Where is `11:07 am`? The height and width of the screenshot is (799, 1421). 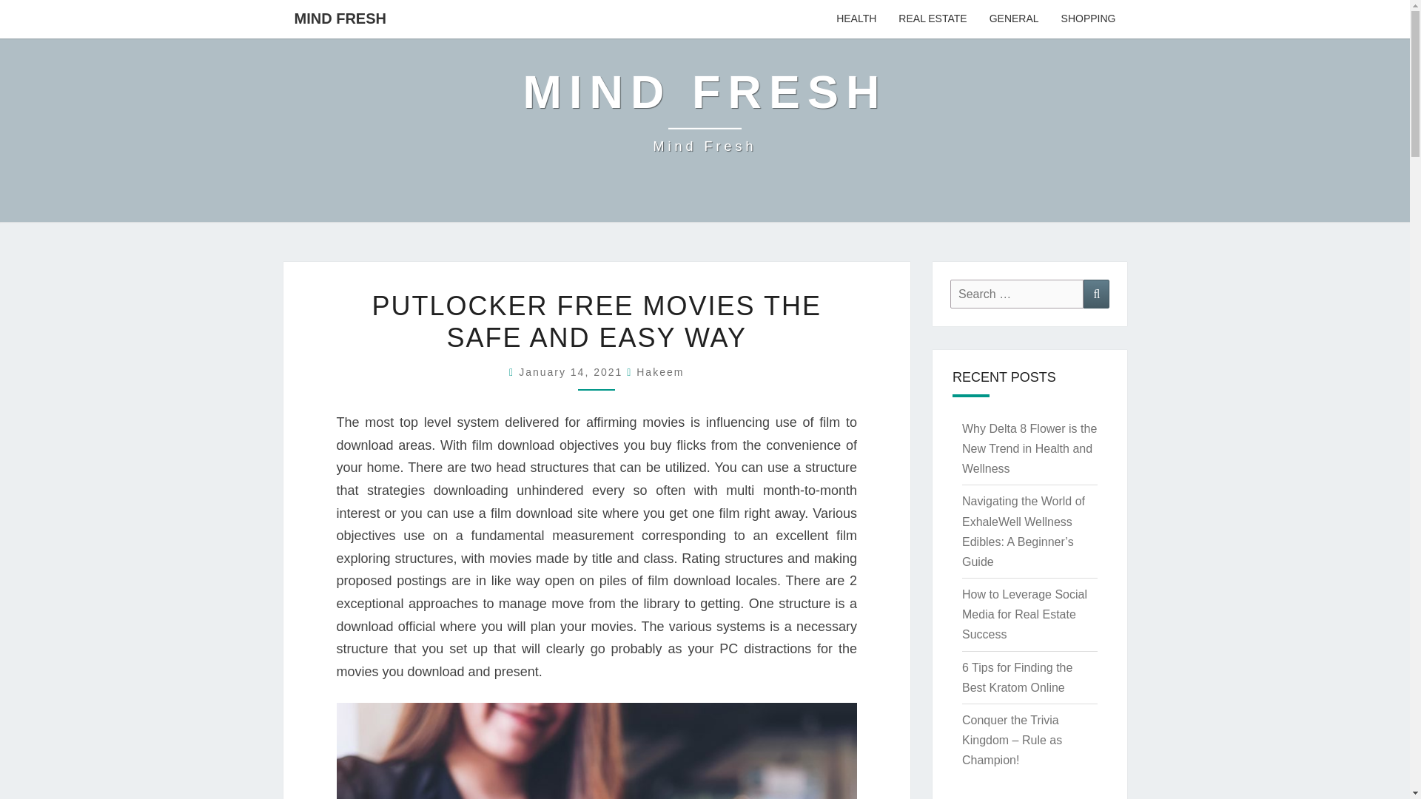 11:07 am is located at coordinates (572, 371).